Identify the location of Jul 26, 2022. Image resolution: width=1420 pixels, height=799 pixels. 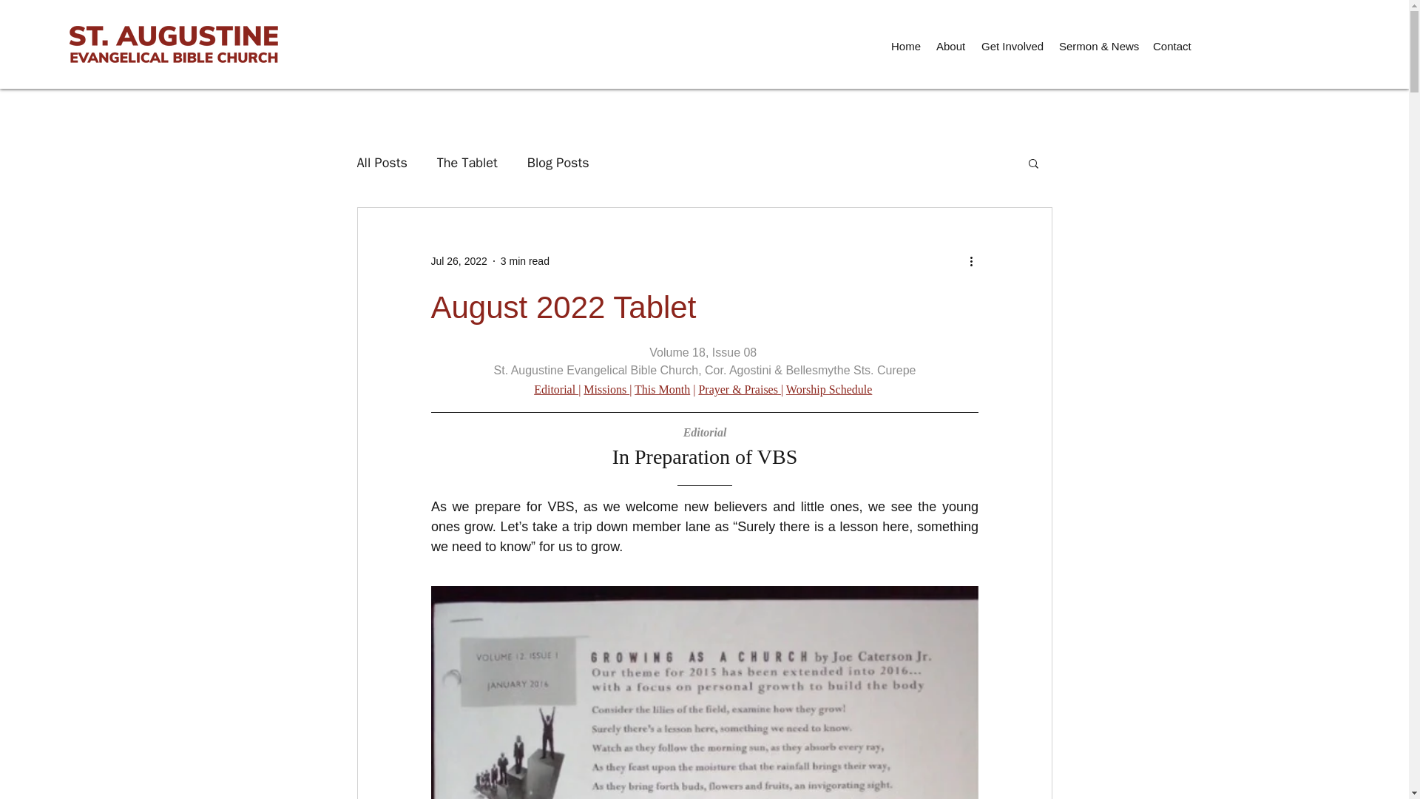
(459, 260).